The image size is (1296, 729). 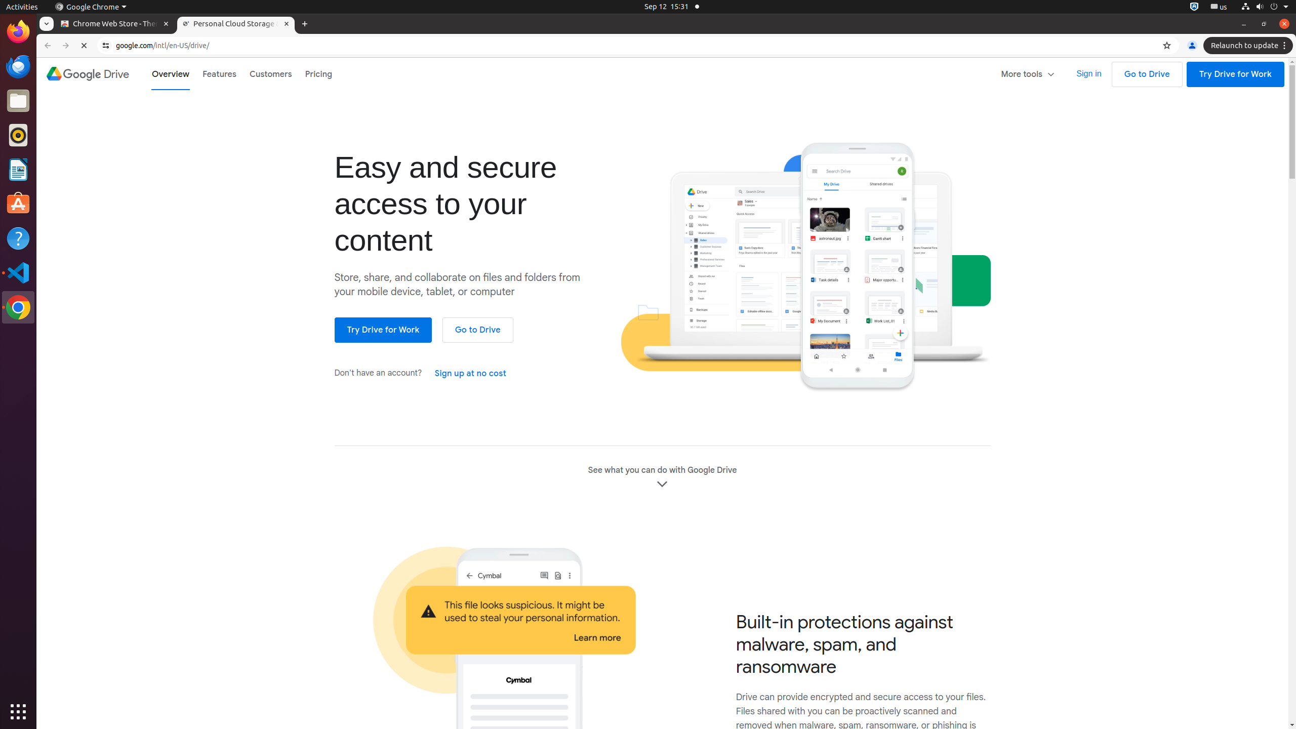 I want to click on Ubuntu Software, so click(x=18, y=204).